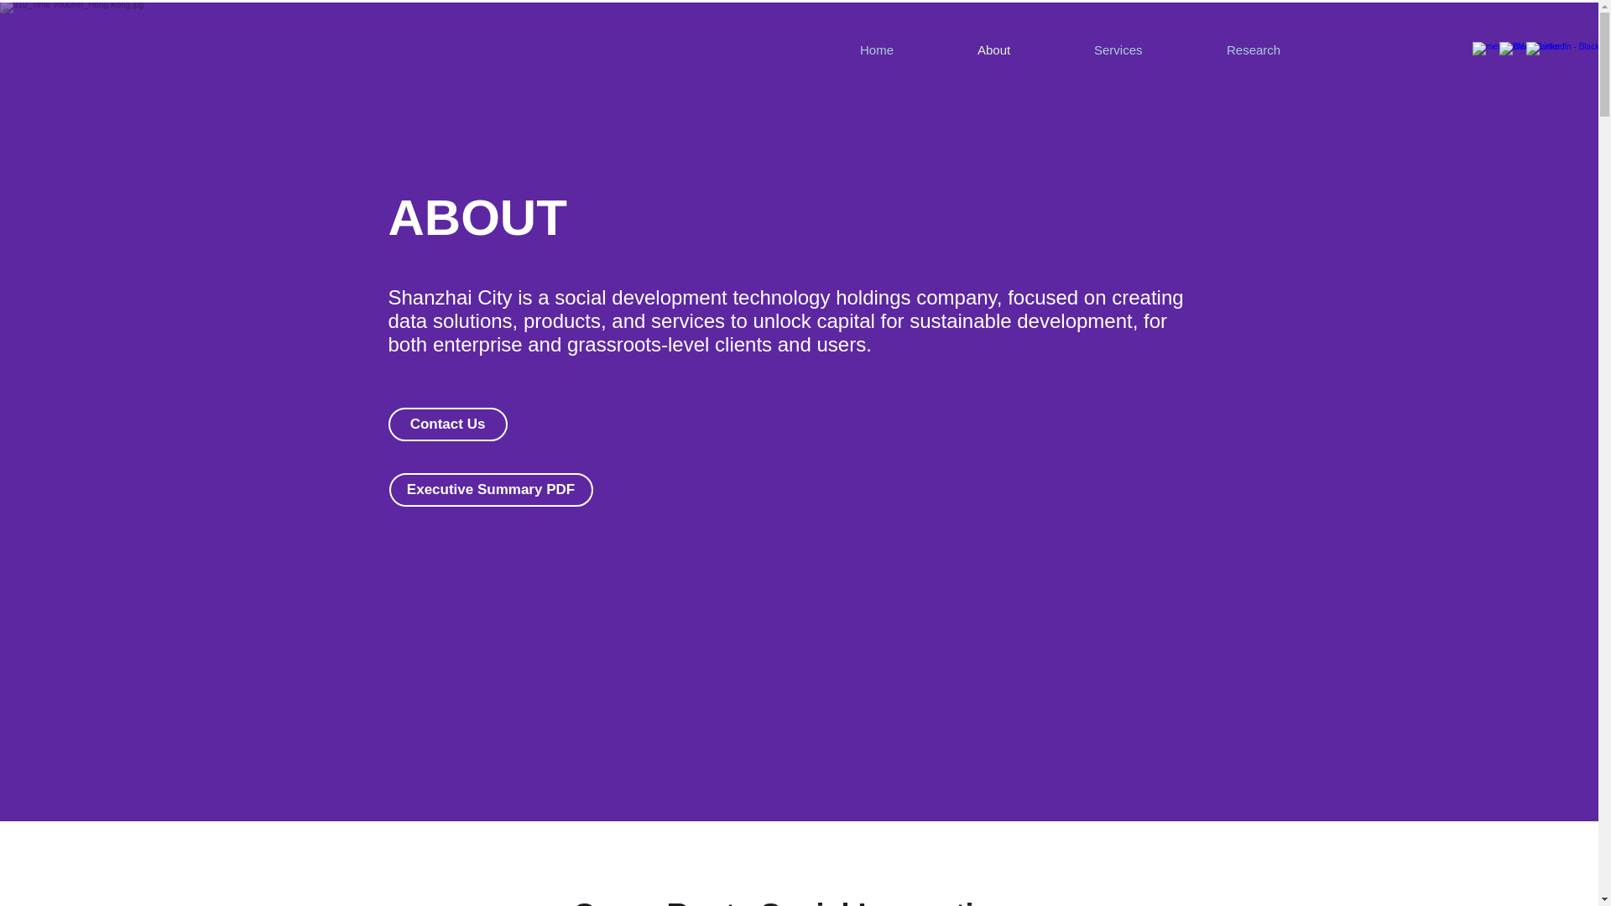  I want to click on Home, so click(905, 50).